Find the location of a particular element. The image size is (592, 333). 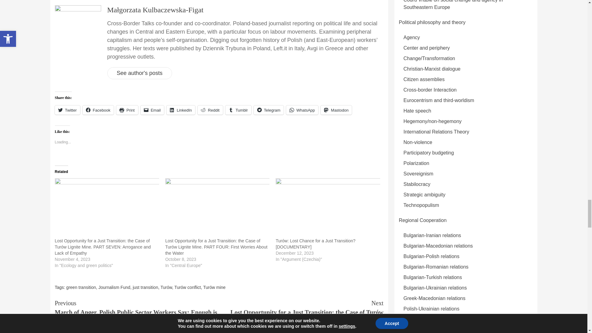

Click to share on LinkedIn is located at coordinates (181, 110).